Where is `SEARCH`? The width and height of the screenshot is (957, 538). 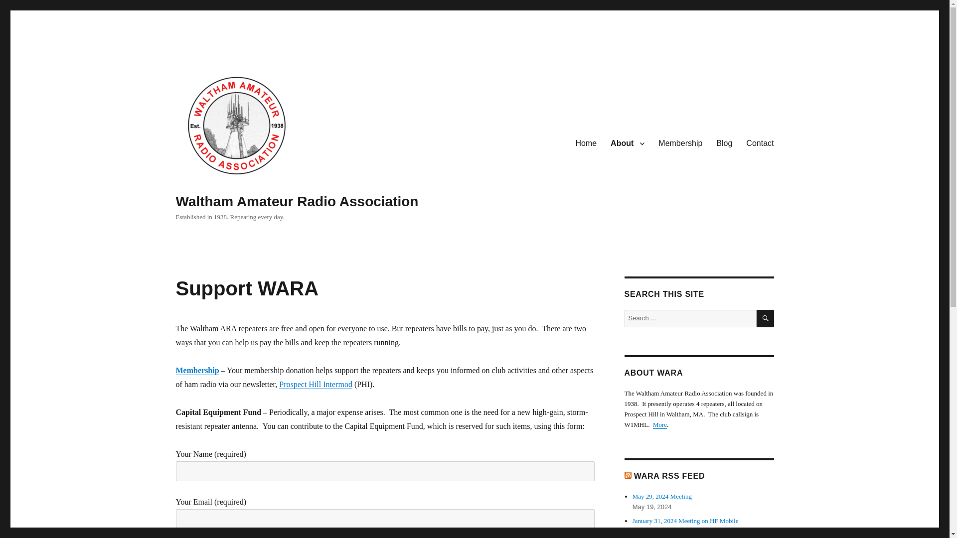 SEARCH is located at coordinates (766, 318).